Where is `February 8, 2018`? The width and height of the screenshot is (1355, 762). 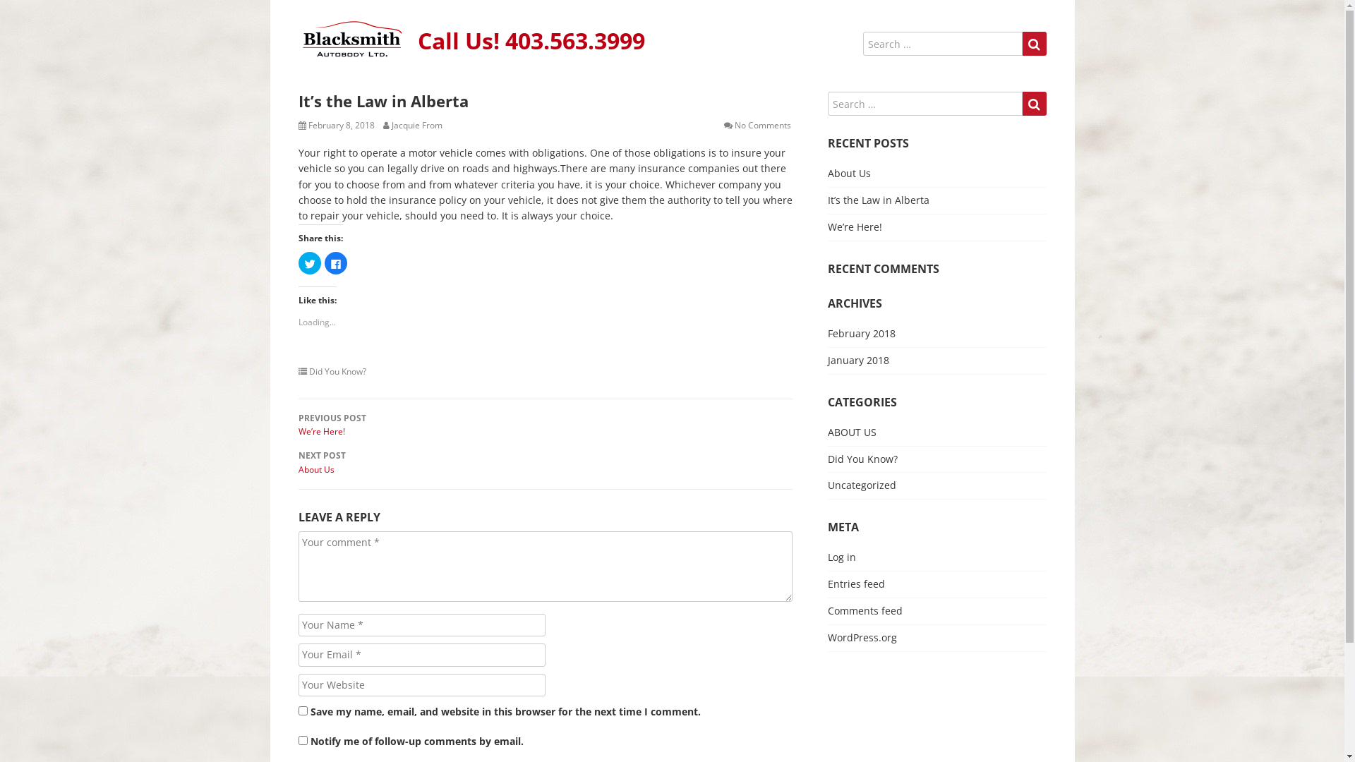 February 8, 2018 is located at coordinates (341, 126).